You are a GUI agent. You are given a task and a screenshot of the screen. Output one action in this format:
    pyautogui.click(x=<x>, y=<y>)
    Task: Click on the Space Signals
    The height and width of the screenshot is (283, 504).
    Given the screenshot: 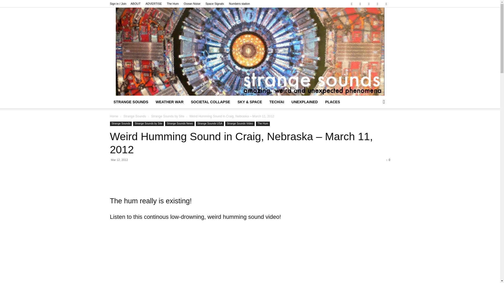 What is the action you would take?
    pyautogui.click(x=215, y=4)
    